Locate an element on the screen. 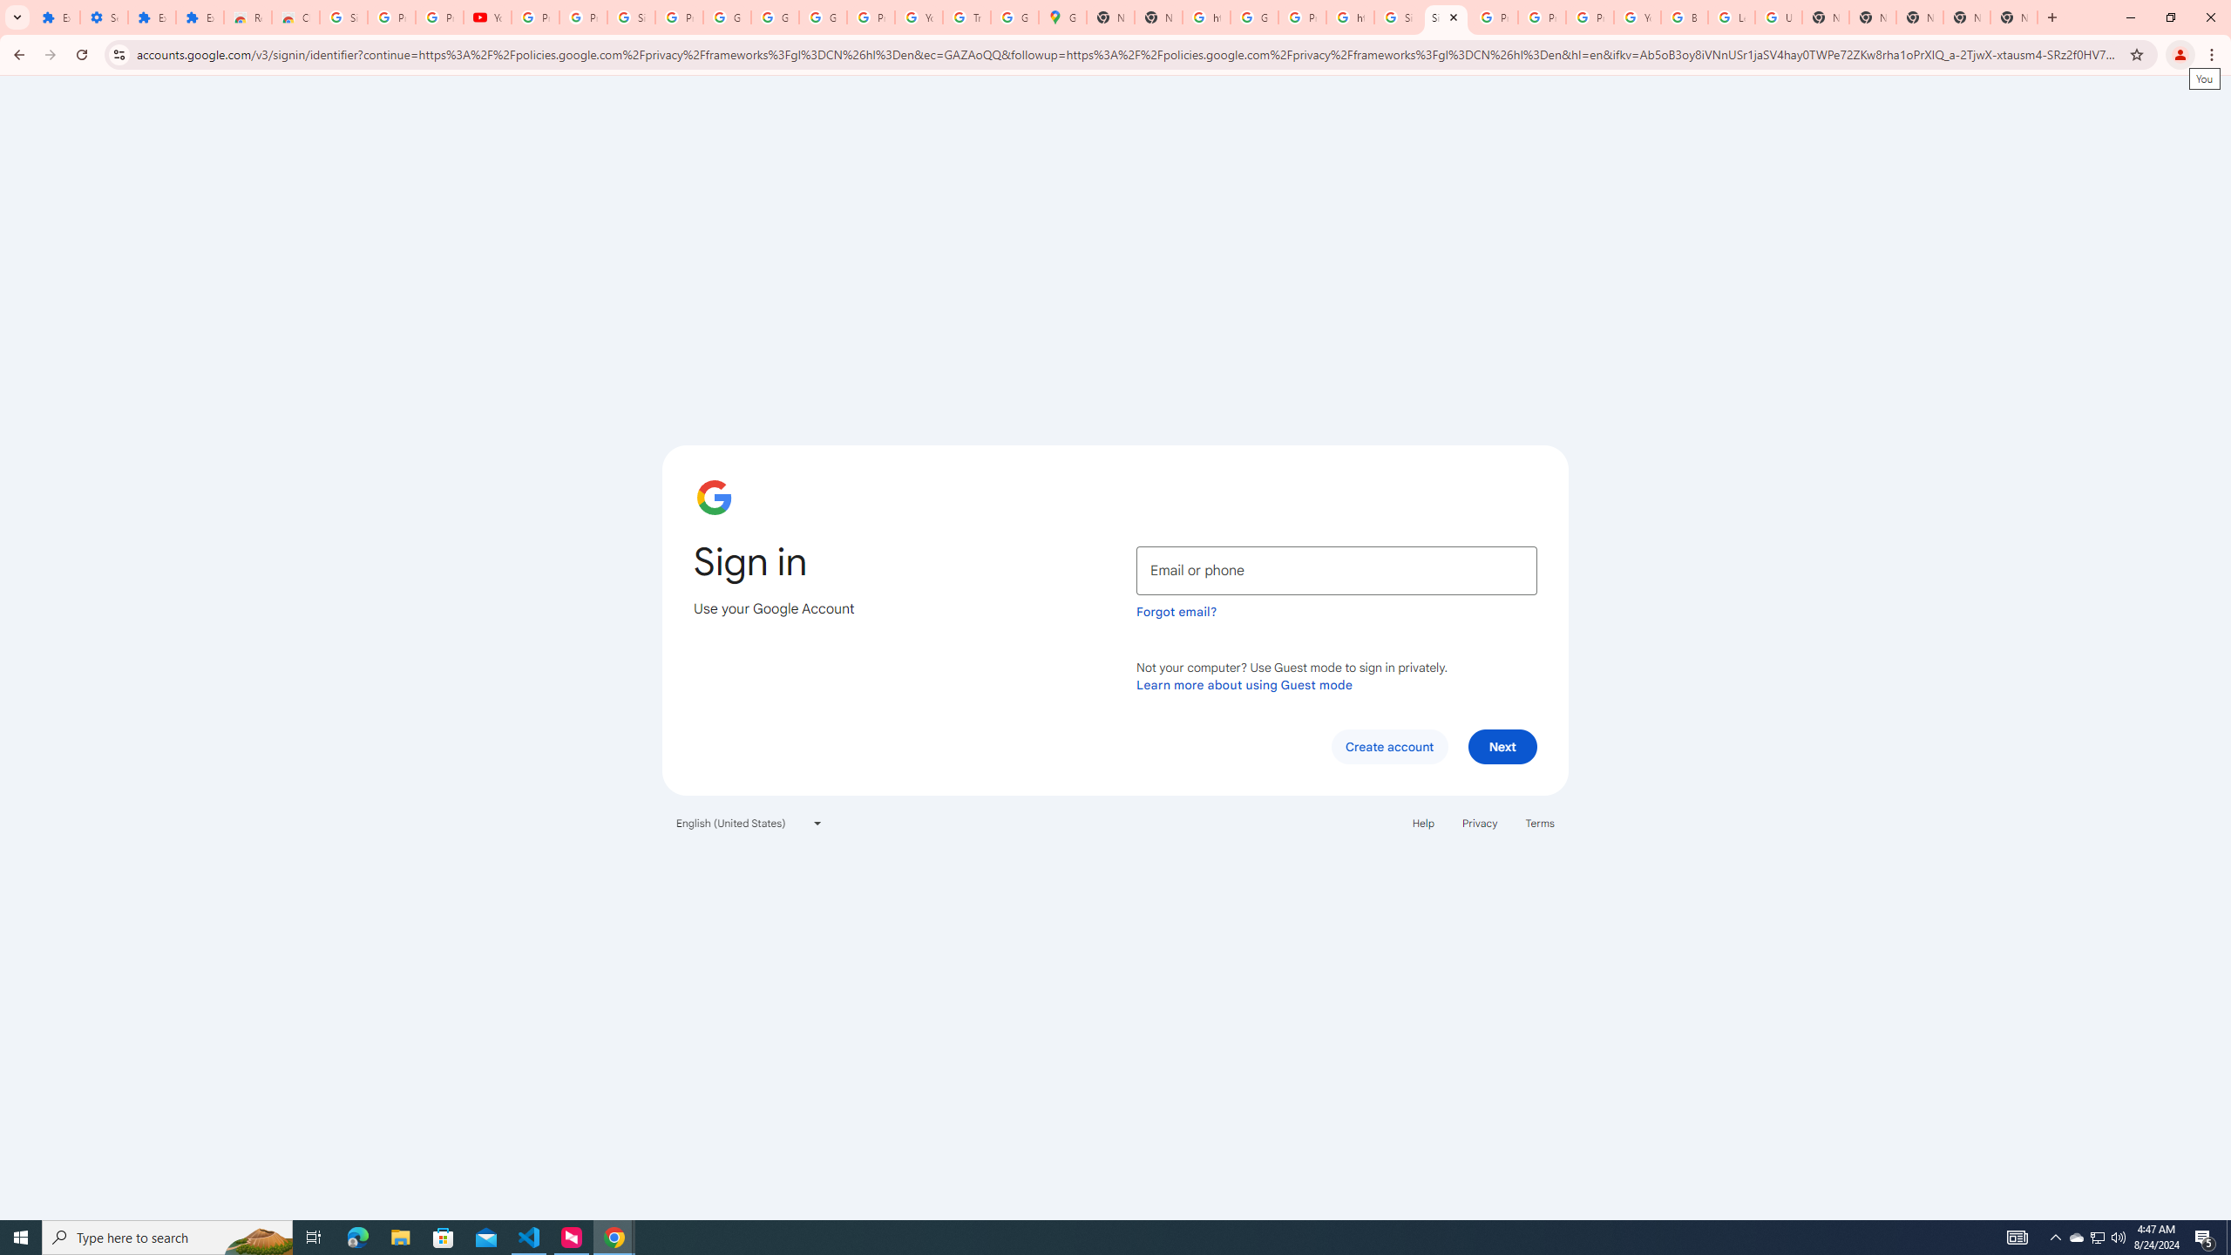  Extensions is located at coordinates (56, 17).